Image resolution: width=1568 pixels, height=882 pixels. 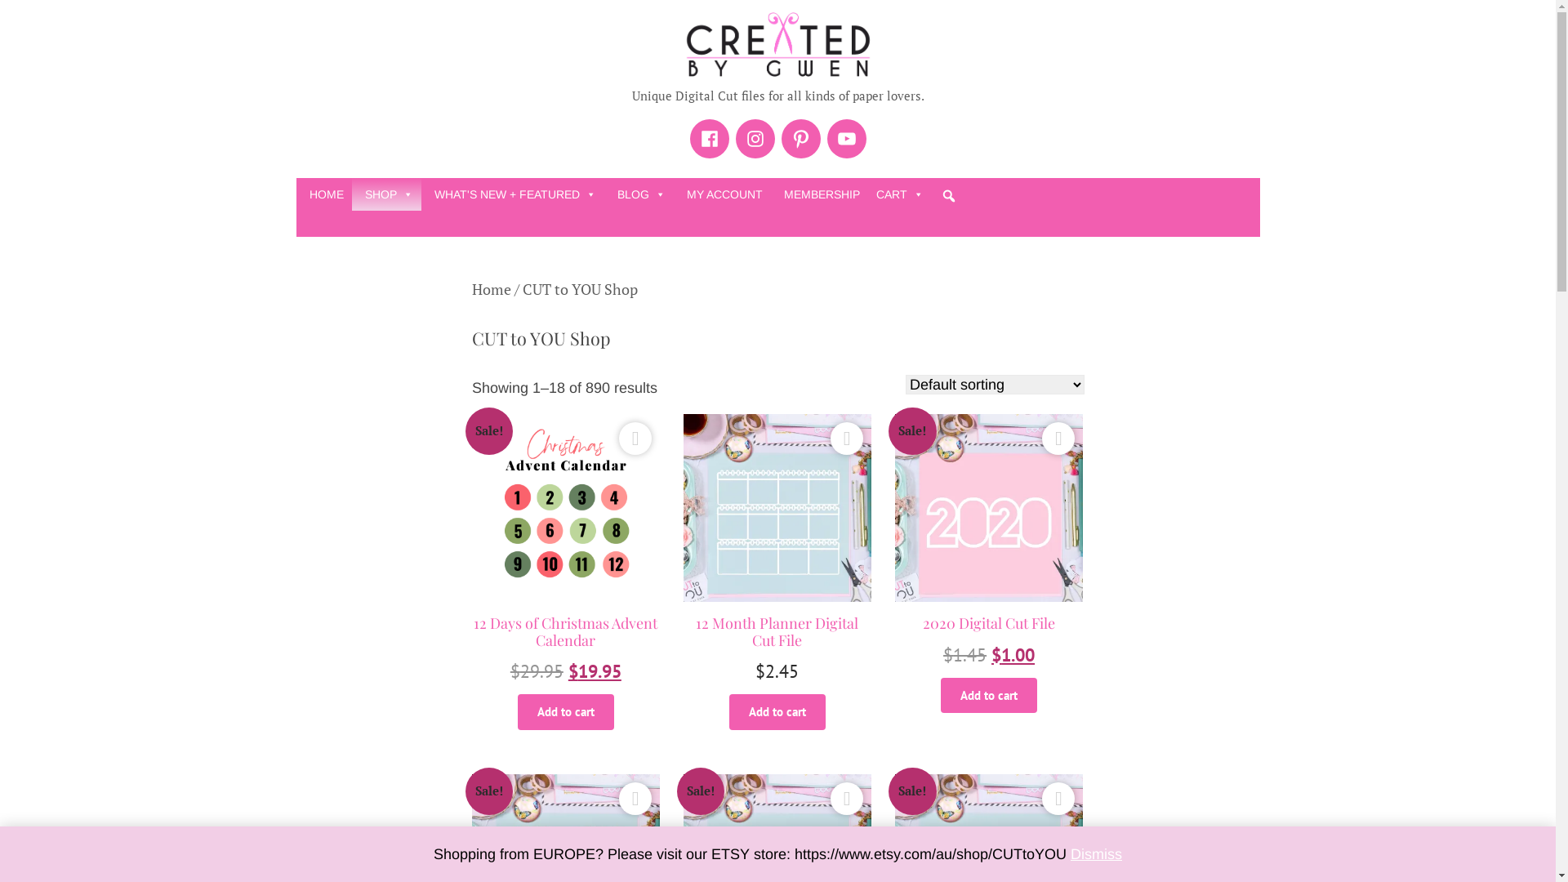 I want to click on Add to cart, so click(x=566, y=712).